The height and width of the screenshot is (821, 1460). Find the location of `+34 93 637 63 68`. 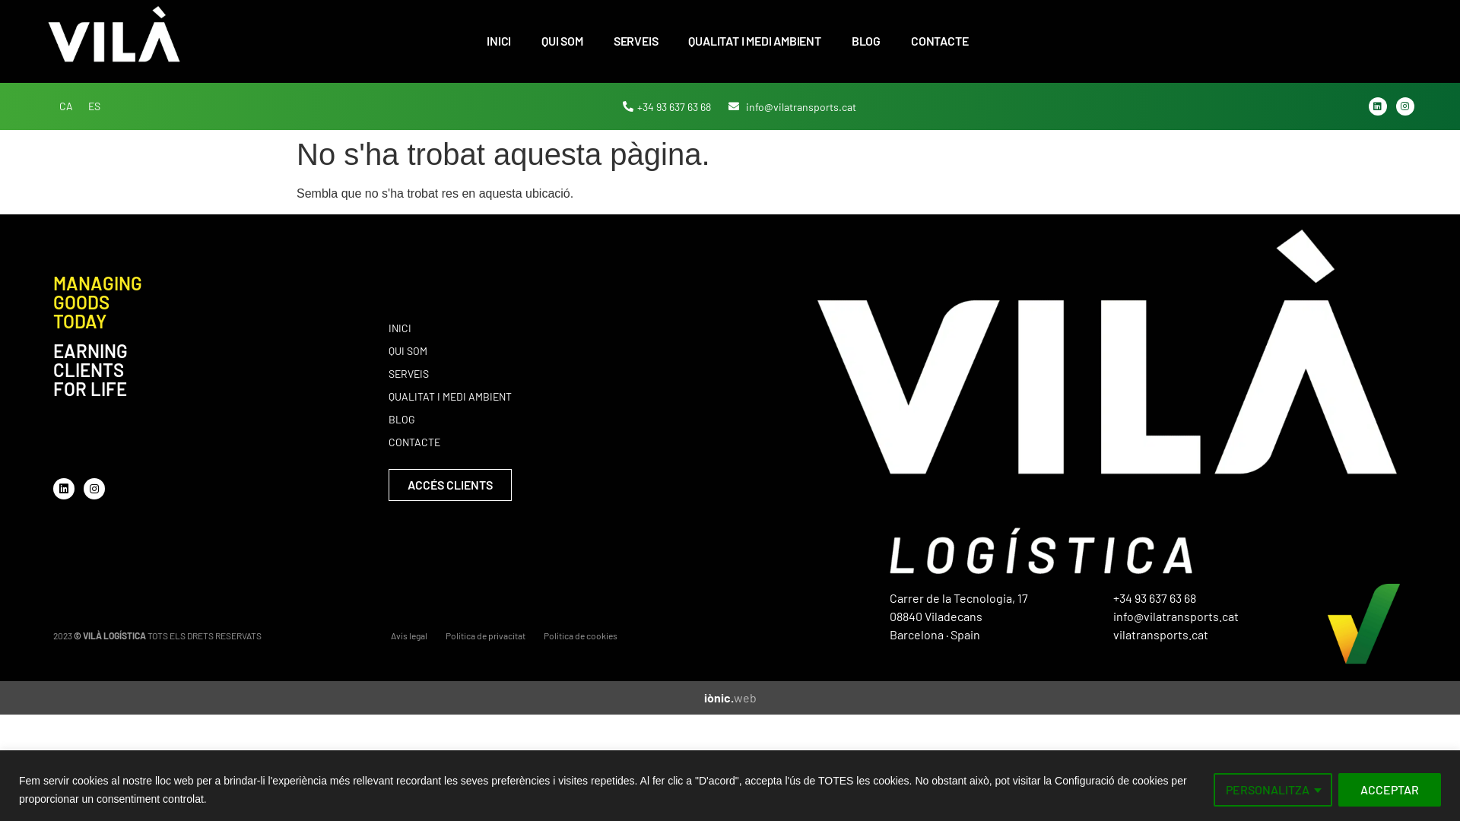

+34 93 637 63 68 is located at coordinates (1154, 598).